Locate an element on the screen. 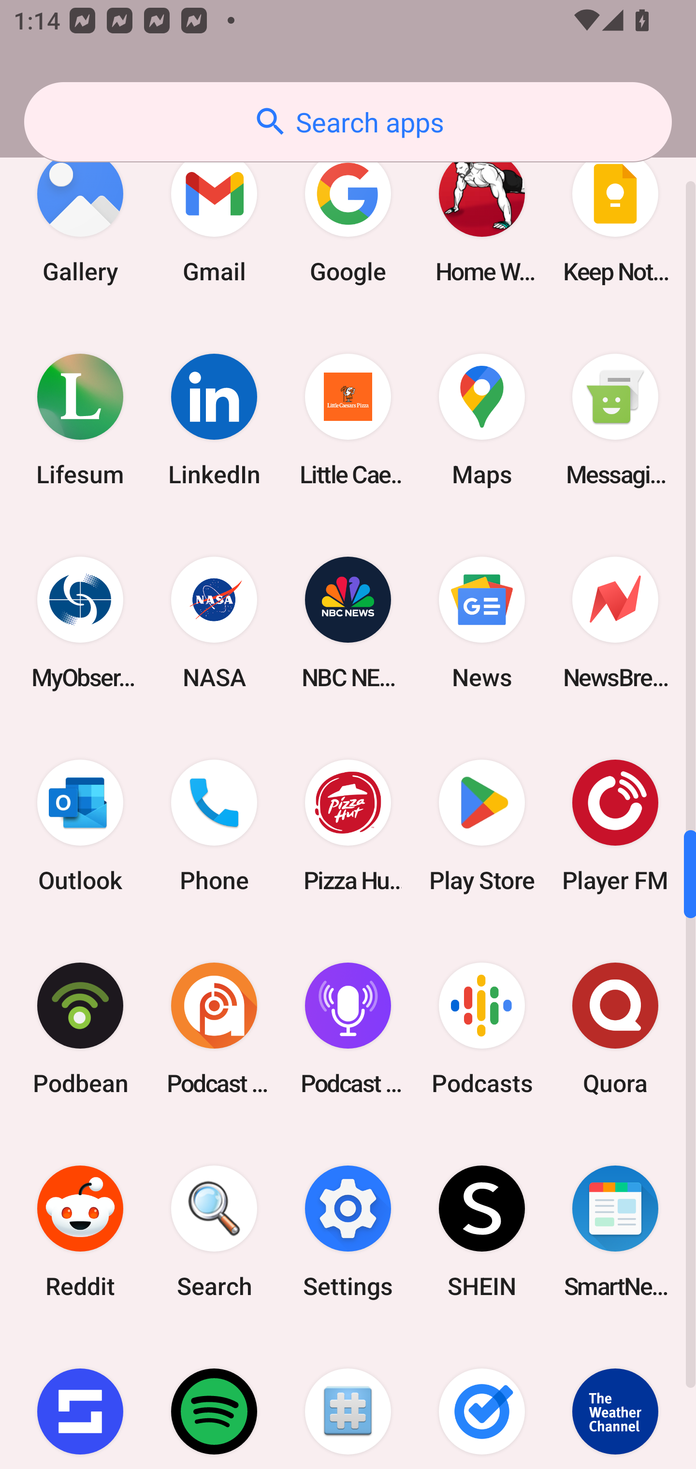 This screenshot has height=1469, width=696. Phone is located at coordinates (214, 825).